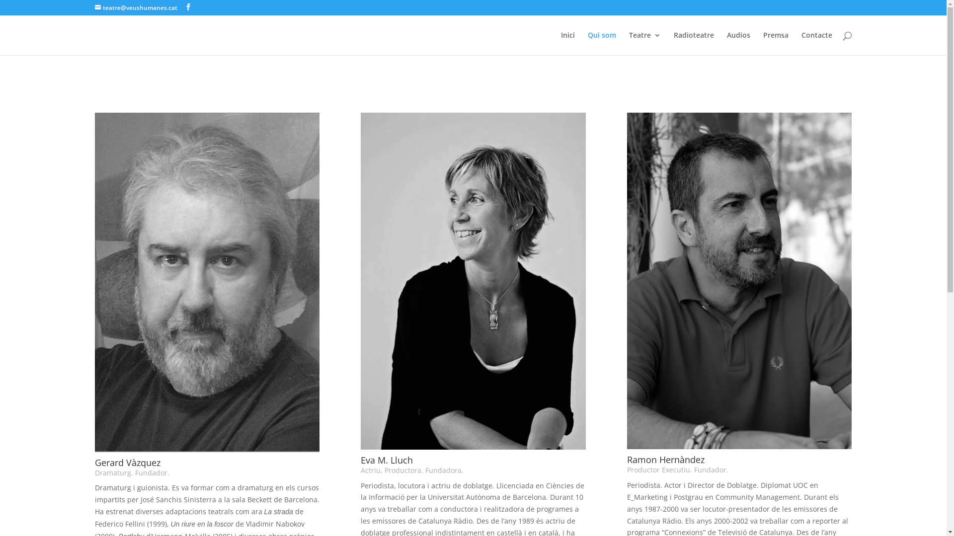 Image resolution: width=954 pixels, height=536 pixels. What do you see at coordinates (738, 44) in the screenshot?
I see `Audios` at bounding box center [738, 44].